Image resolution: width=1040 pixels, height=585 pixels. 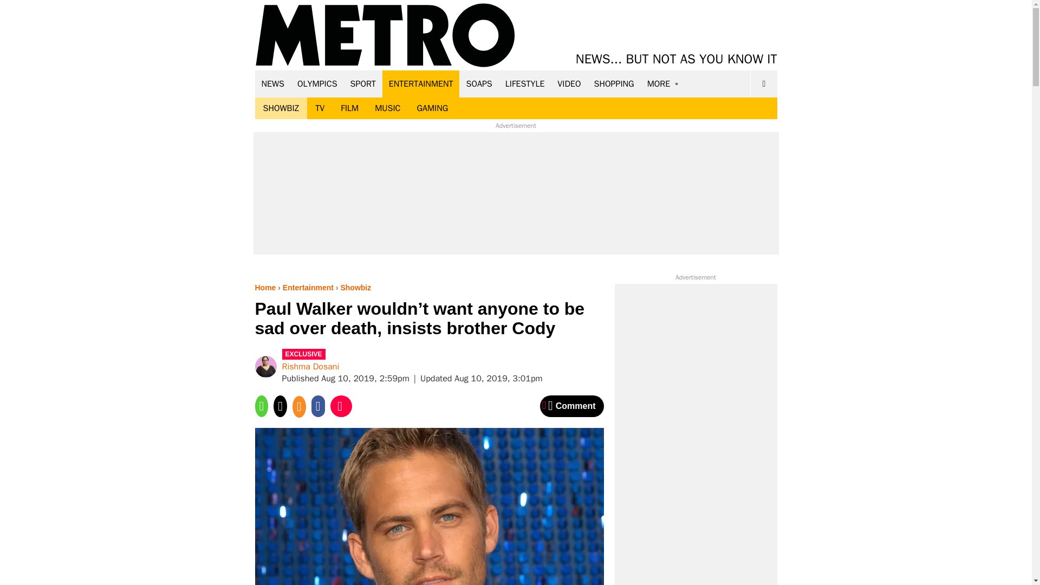 I want to click on MUSIC, so click(x=388, y=108).